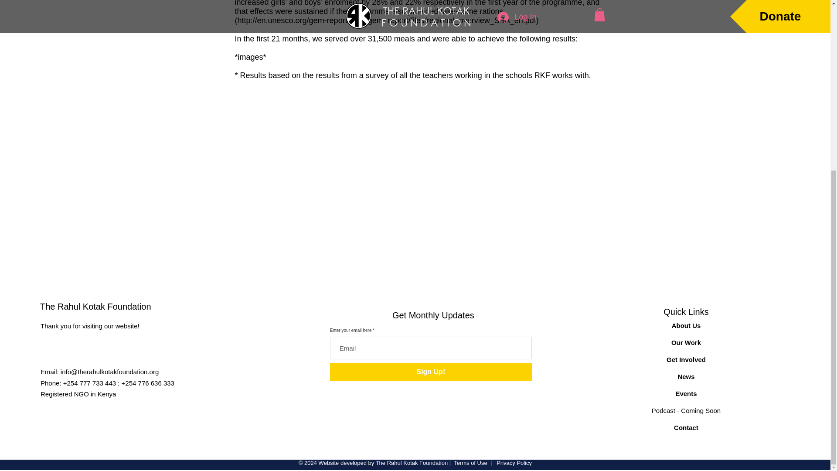 This screenshot has height=471, width=837. Describe the element at coordinates (686, 359) in the screenshot. I see `Get Involved` at that location.